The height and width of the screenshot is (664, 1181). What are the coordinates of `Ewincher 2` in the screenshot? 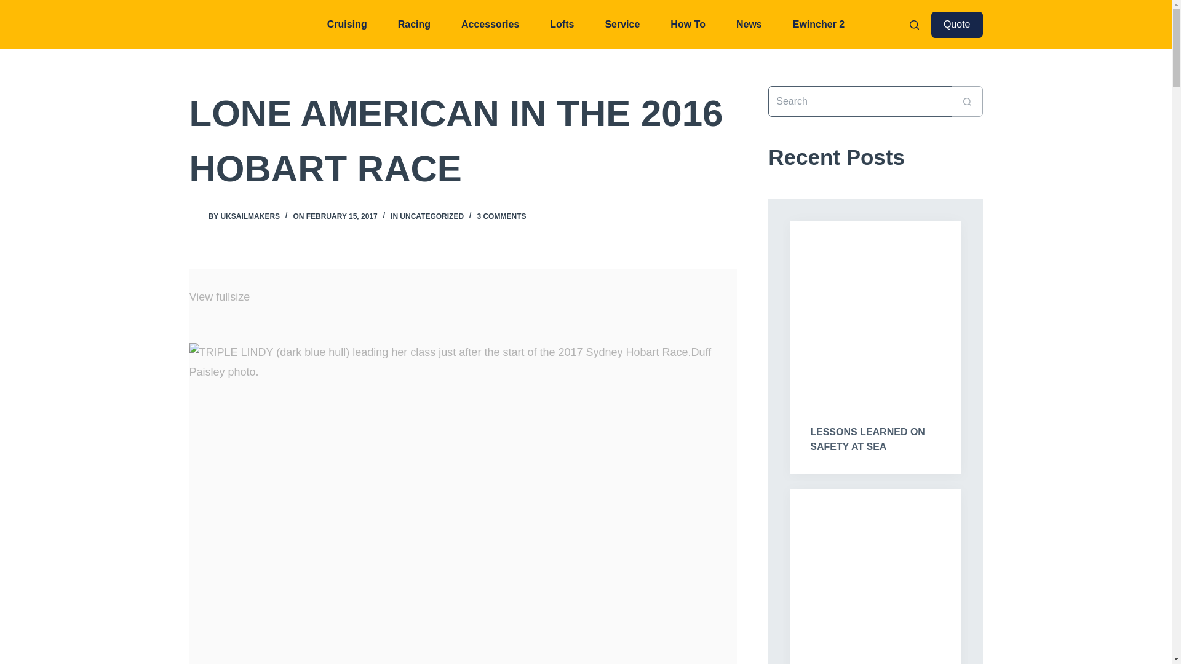 It's located at (818, 25).